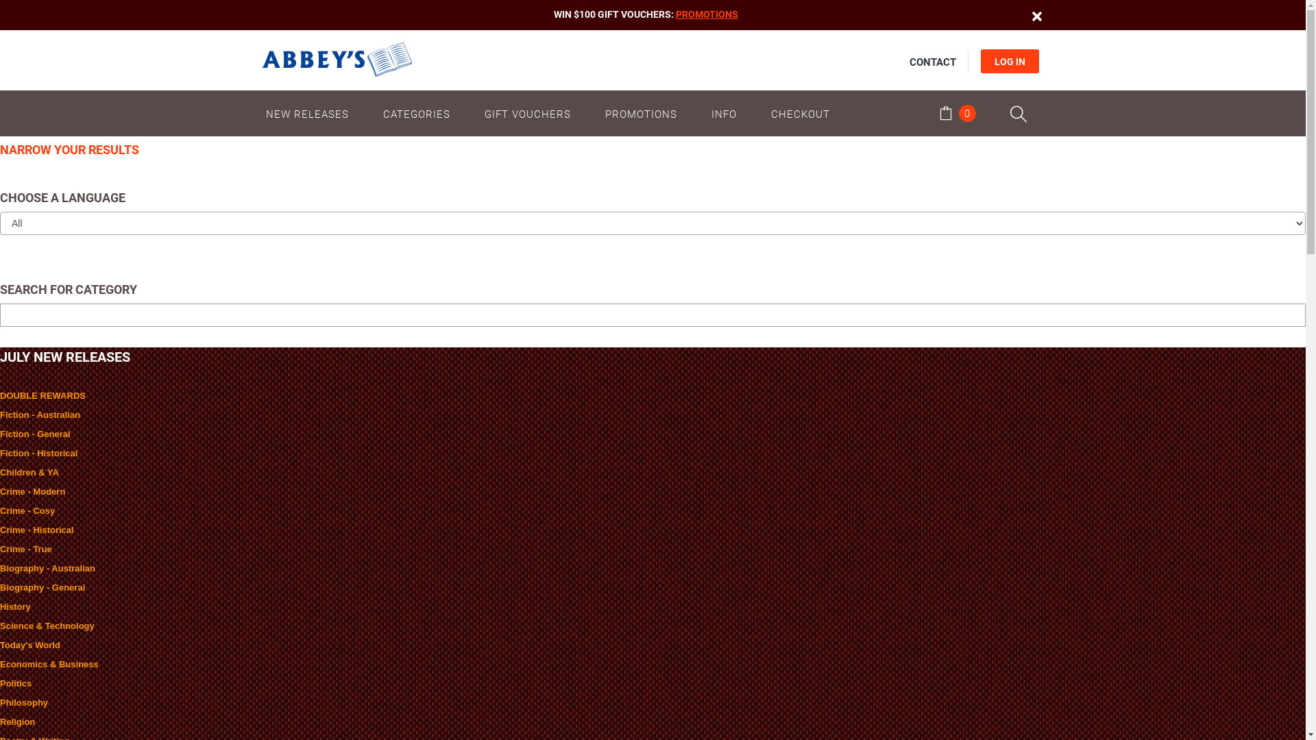  I want to click on Crime - Cosy, so click(27, 511).